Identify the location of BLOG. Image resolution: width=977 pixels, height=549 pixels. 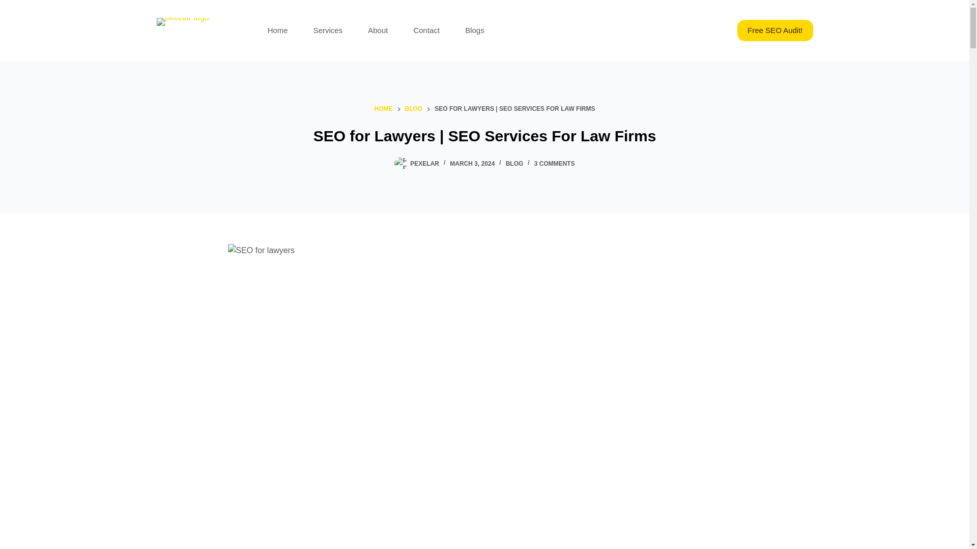
(515, 164).